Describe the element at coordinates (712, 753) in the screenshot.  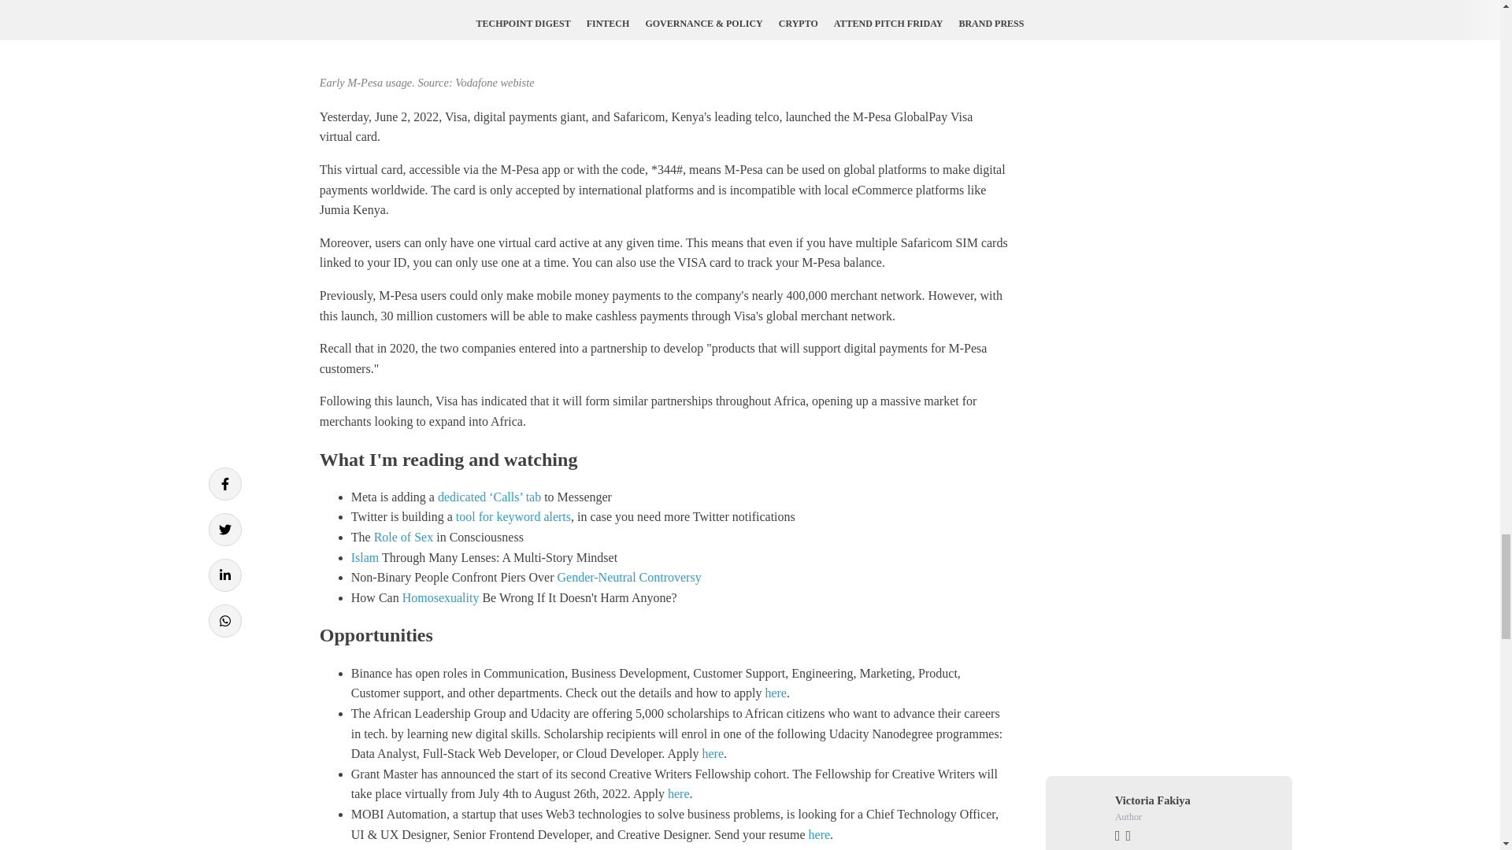
I see `here` at that location.